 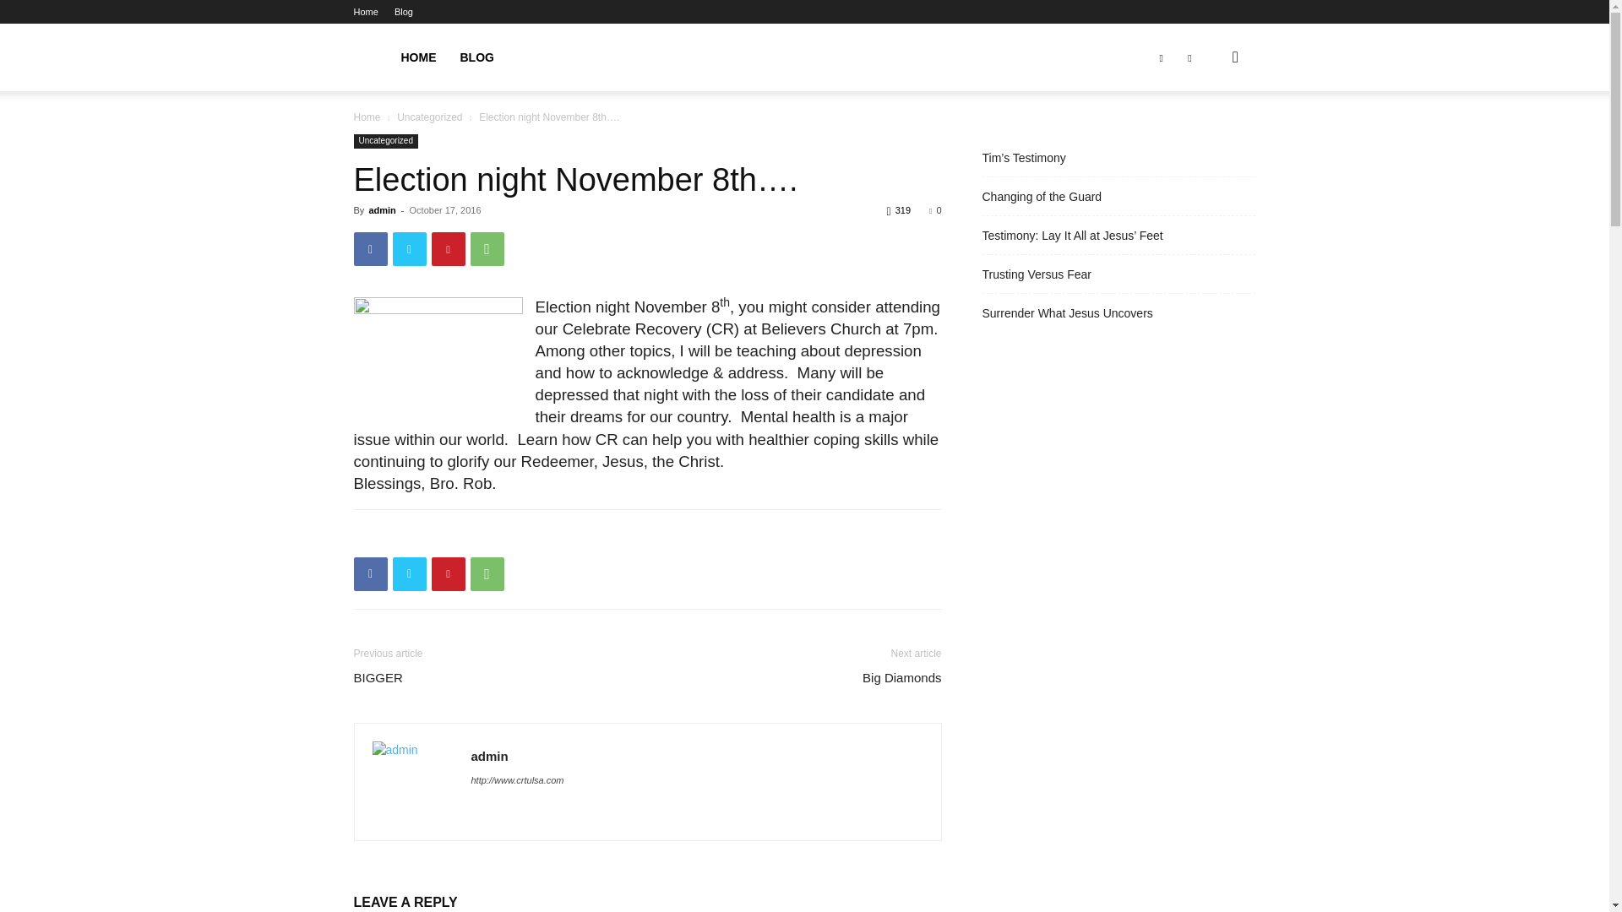 What do you see at coordinates (901, 677) in the screenshot?
I see `Big Diamonds` at bounding box center [901, 677].